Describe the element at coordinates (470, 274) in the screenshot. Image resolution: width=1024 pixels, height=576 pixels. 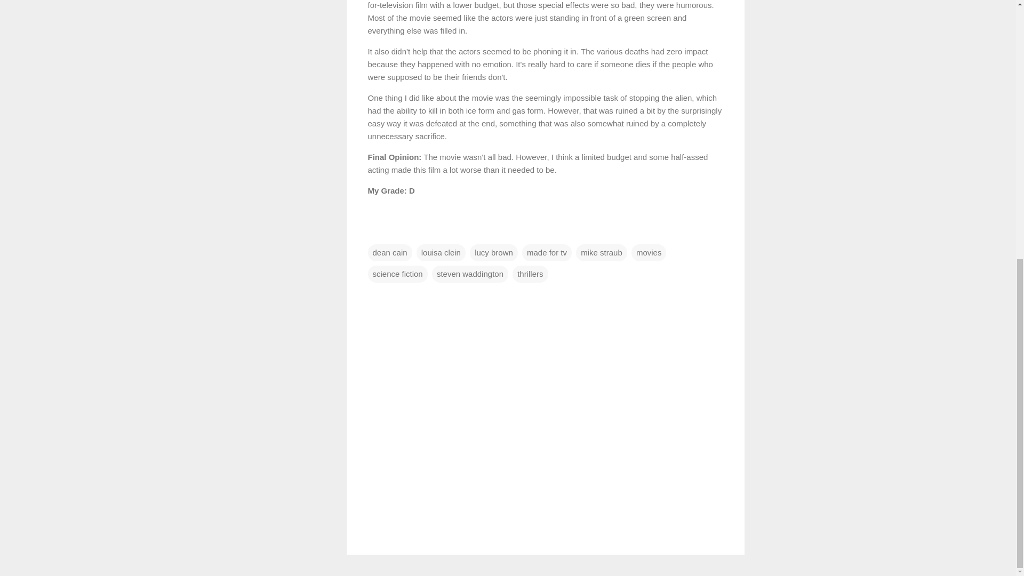
I see `steven waddington` at that location.